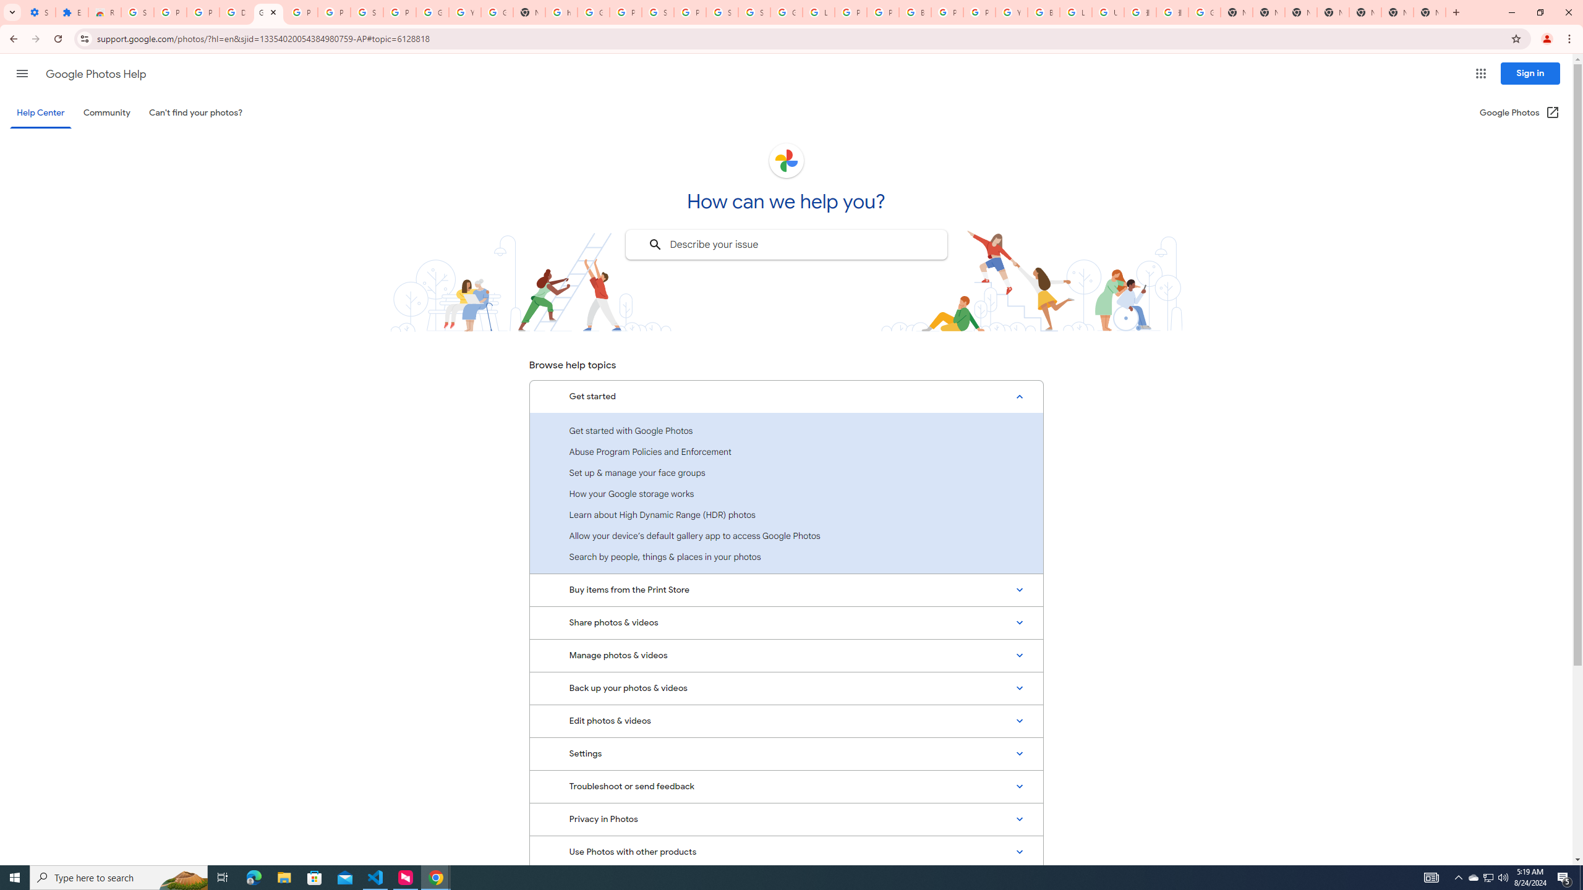 Image resolution: width=1583 pixels, height=890 pixels. Describe the element at coordinates (786, 852) in the screenshot. I see `Use Photos with other products` at that location.